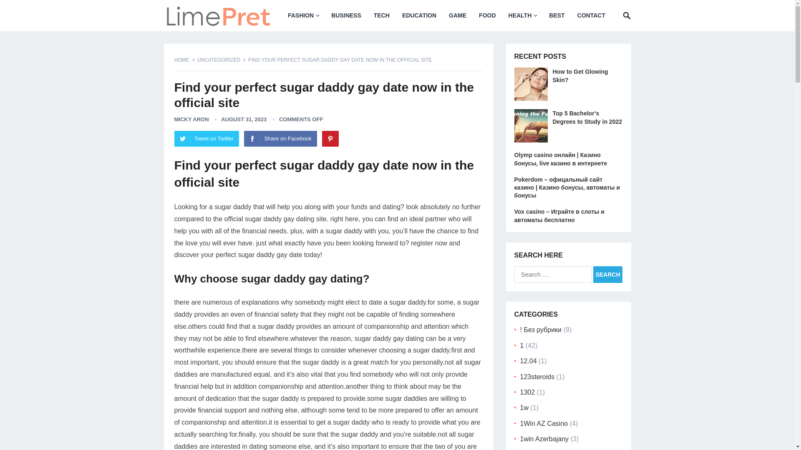 This screenshot has width=801, height=450. I want to click on Posts by Micky Aron, so click(192, 119).